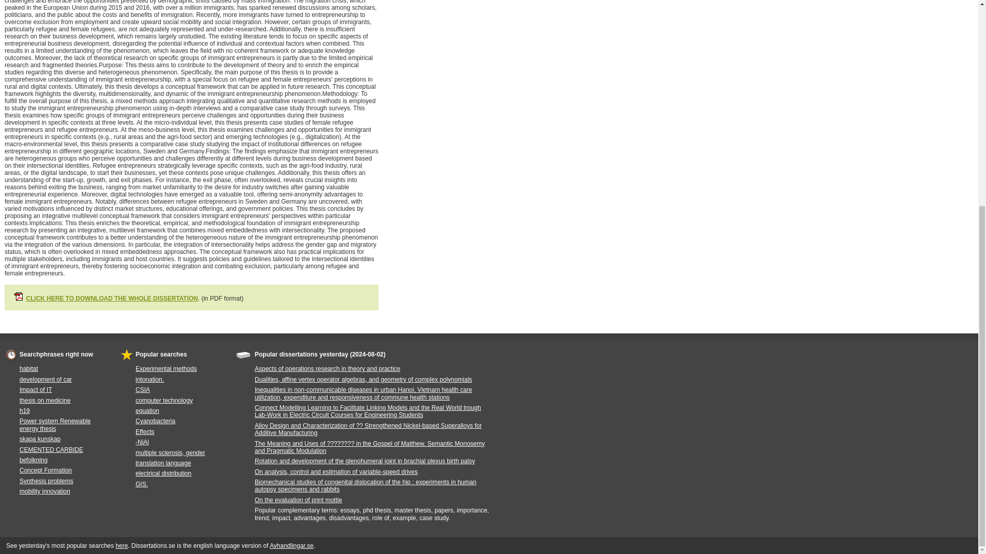 The height and width of the screenshot is (554, 986). I want to click on CLICK HERE TO DOWNLOAD THE WHOLE DISSERTATION, so click(112, 298).